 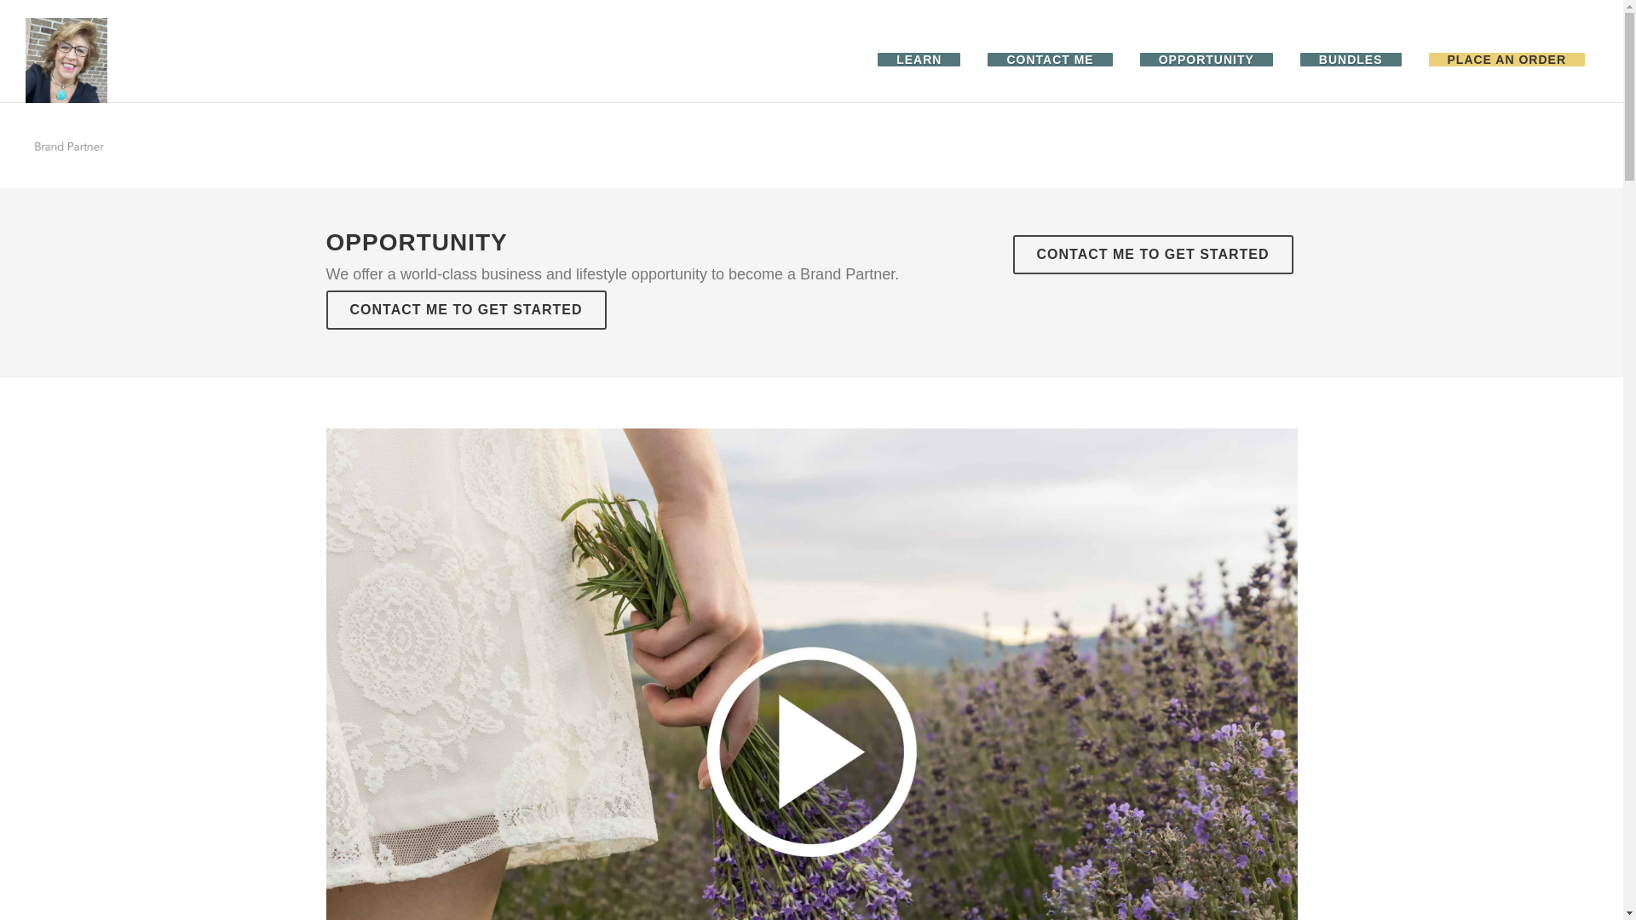 What do you see at coordinates (1207, 60) in the screenshot?
I see `OPPORTUNITY` at bounding box center [1207, 60].